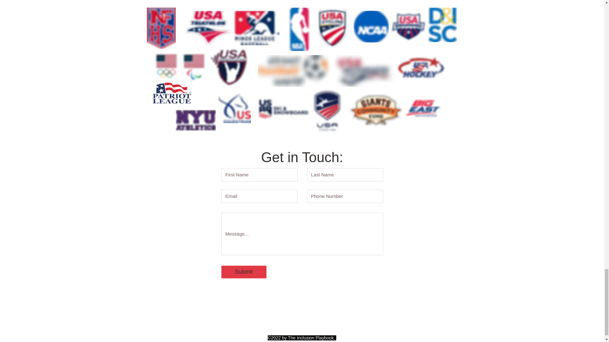  What do you see at coordinates (421, 67) in the screenshot?
I see `logo10.png` at bounding box center [421, 67].